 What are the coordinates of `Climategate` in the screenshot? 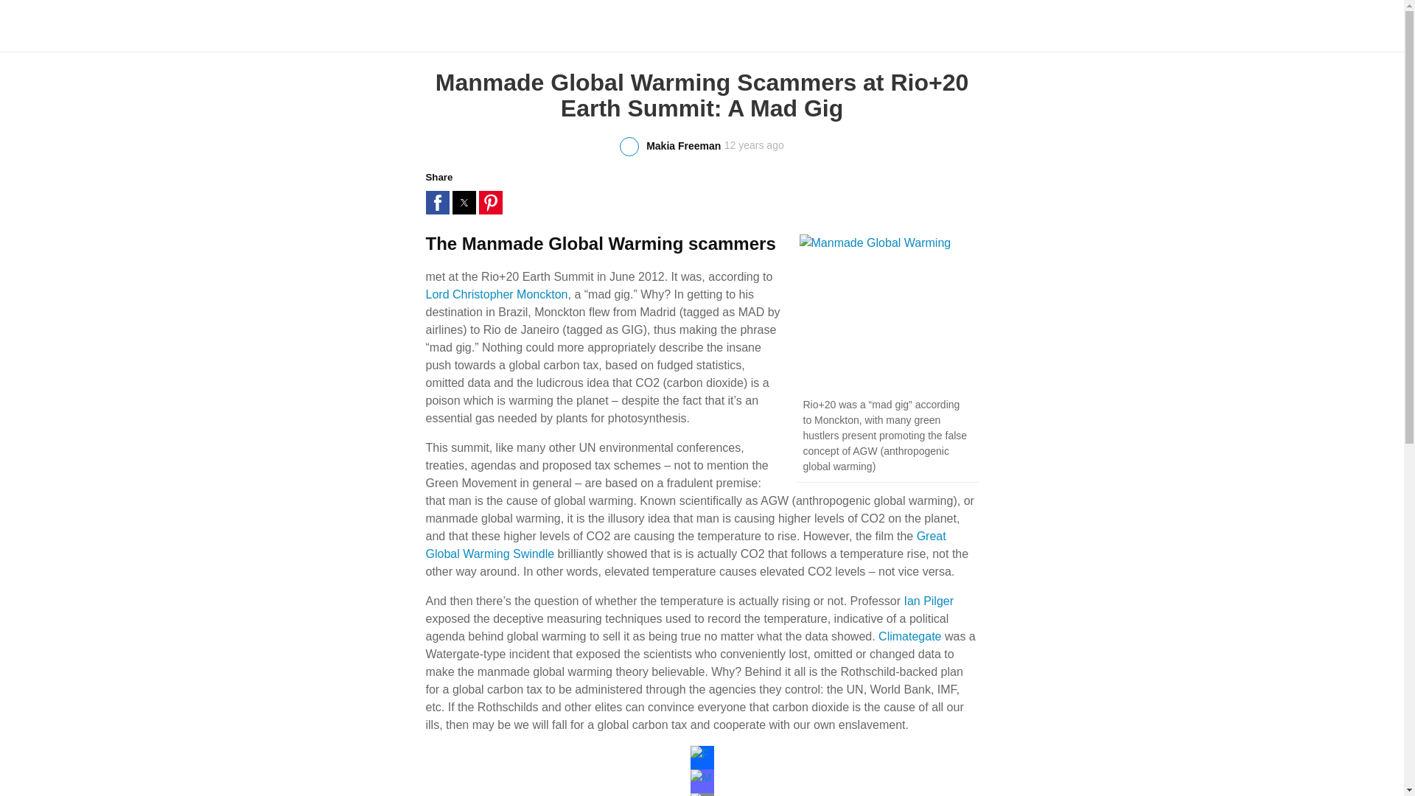 It's located at (909, 636).